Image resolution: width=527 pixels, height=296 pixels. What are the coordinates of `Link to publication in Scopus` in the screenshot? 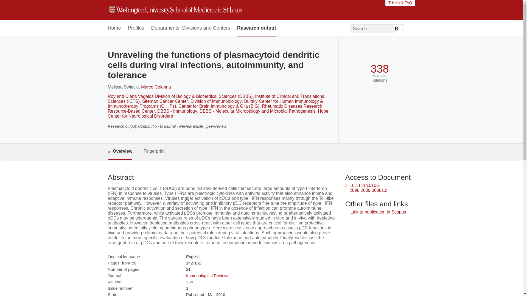 It's located at (378, 212).